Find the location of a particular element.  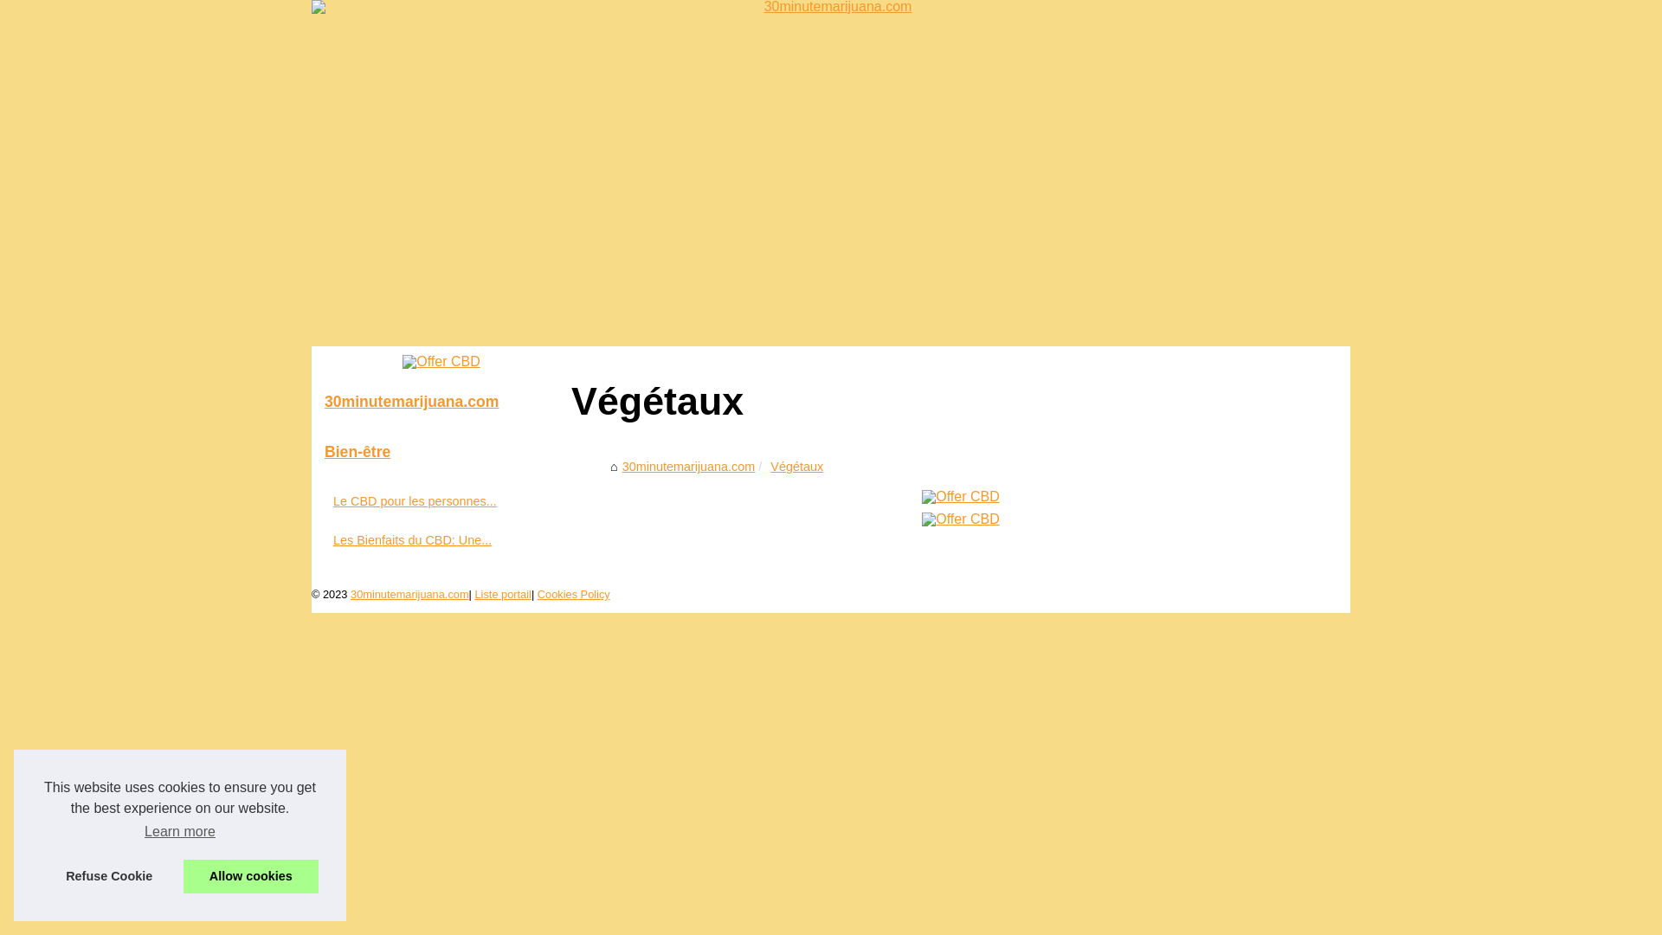

Les Bienfaits du CBD: Une... is located at coordinates (433, 540).